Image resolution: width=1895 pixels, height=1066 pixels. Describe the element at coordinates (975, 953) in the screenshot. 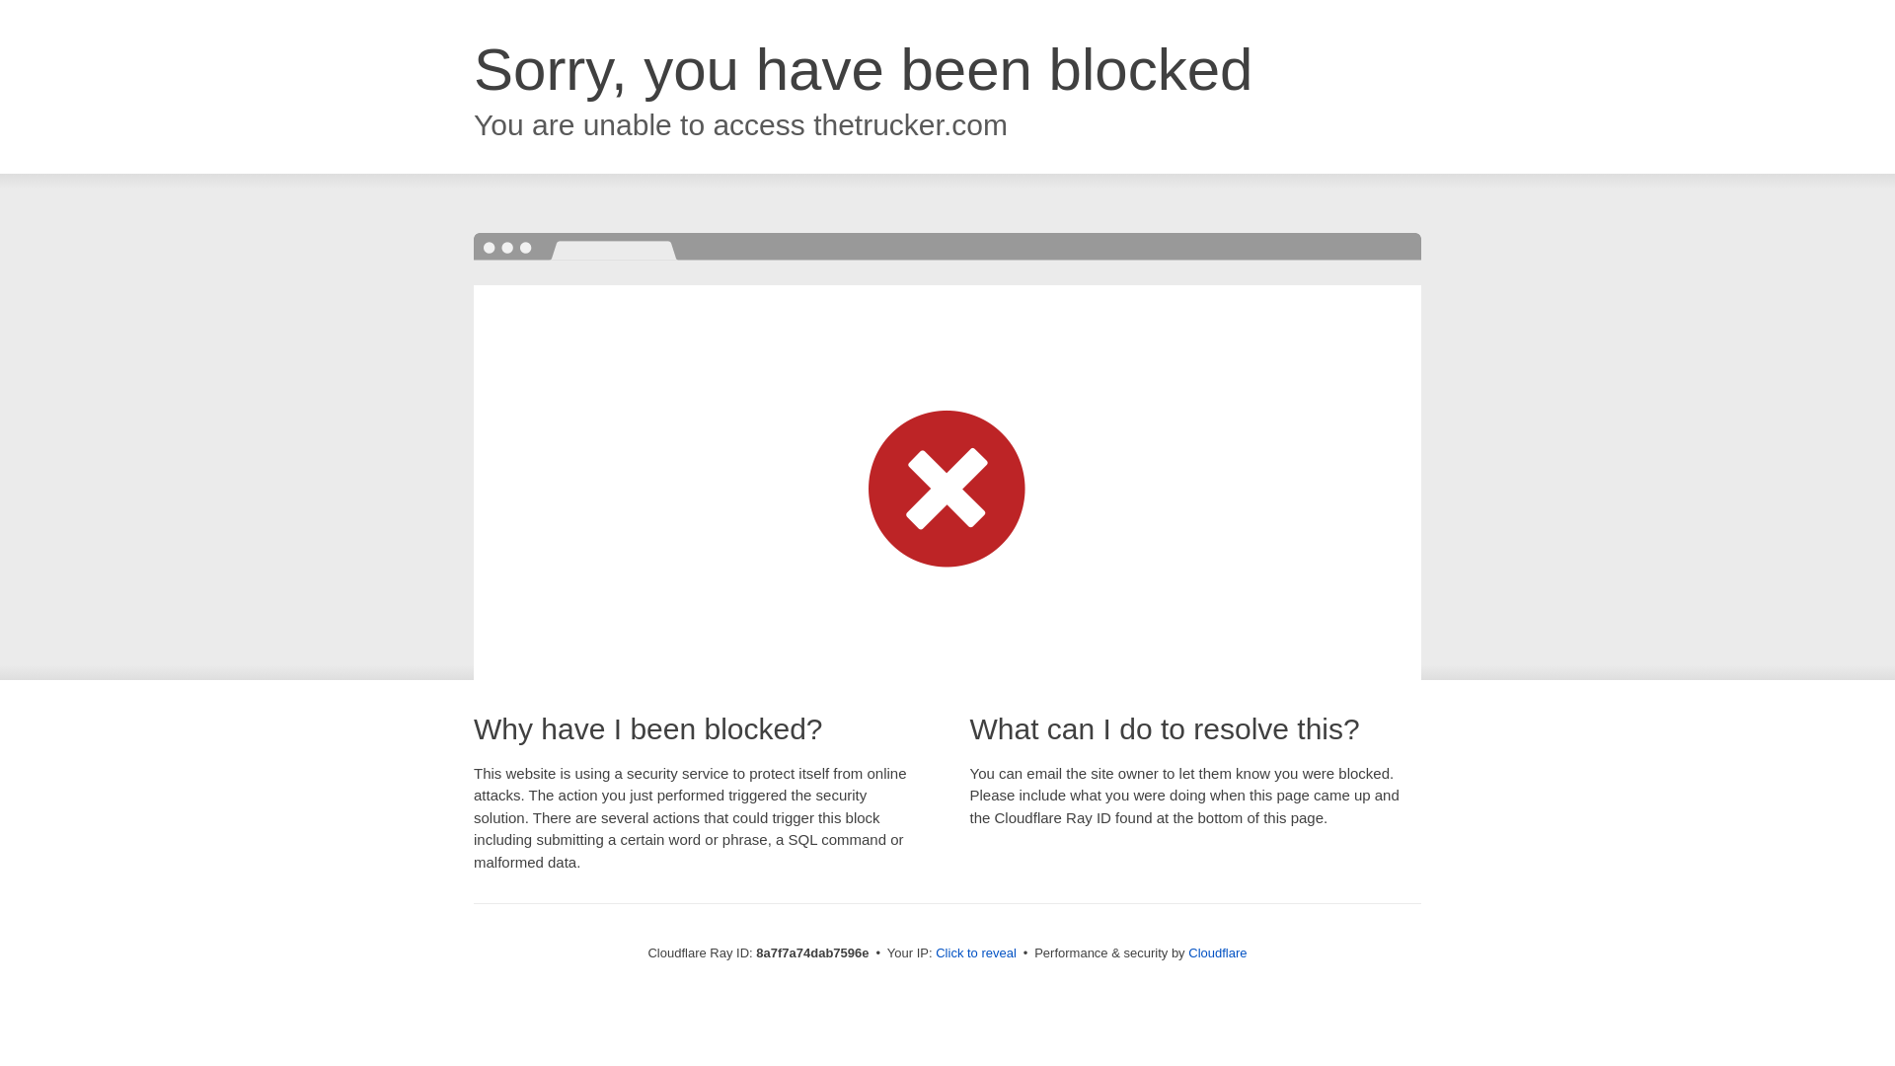

I see `Click to reveal` at that location.